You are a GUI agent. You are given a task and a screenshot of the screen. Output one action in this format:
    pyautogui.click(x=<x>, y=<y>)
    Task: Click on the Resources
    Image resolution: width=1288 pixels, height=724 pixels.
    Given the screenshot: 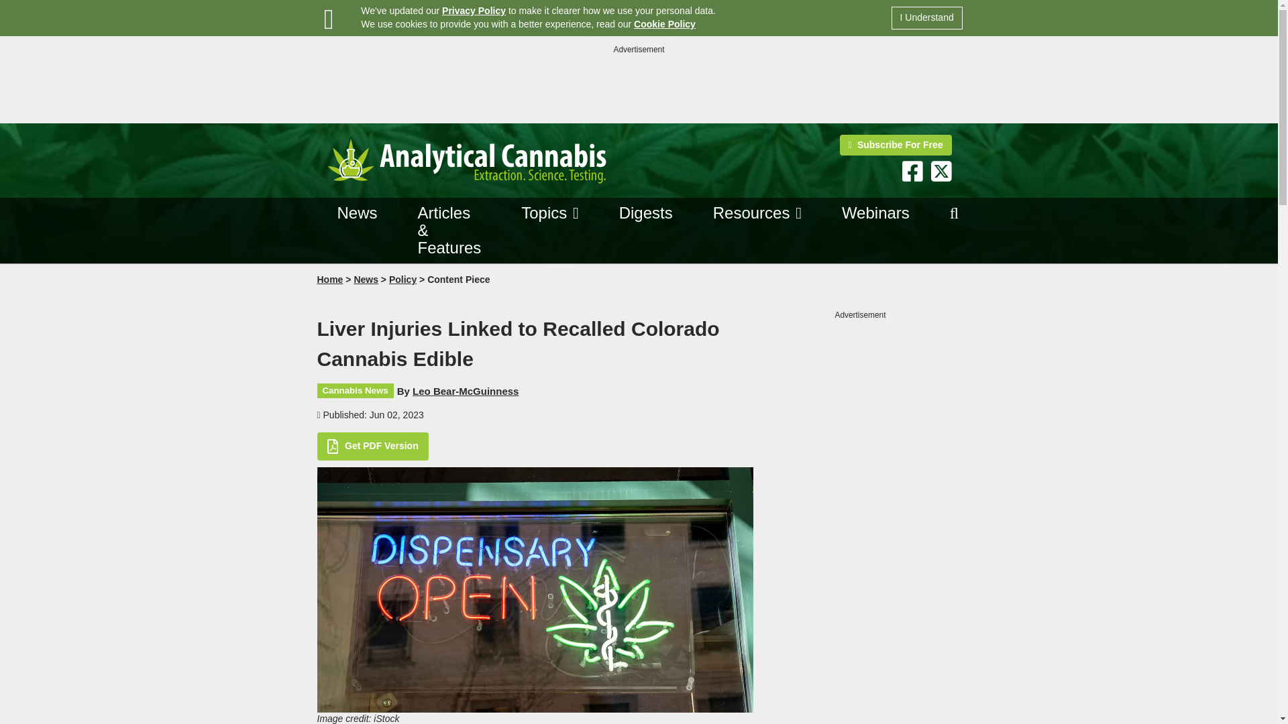 What is the action you would take?
    pyautogui.click(x=751, y=212)
    